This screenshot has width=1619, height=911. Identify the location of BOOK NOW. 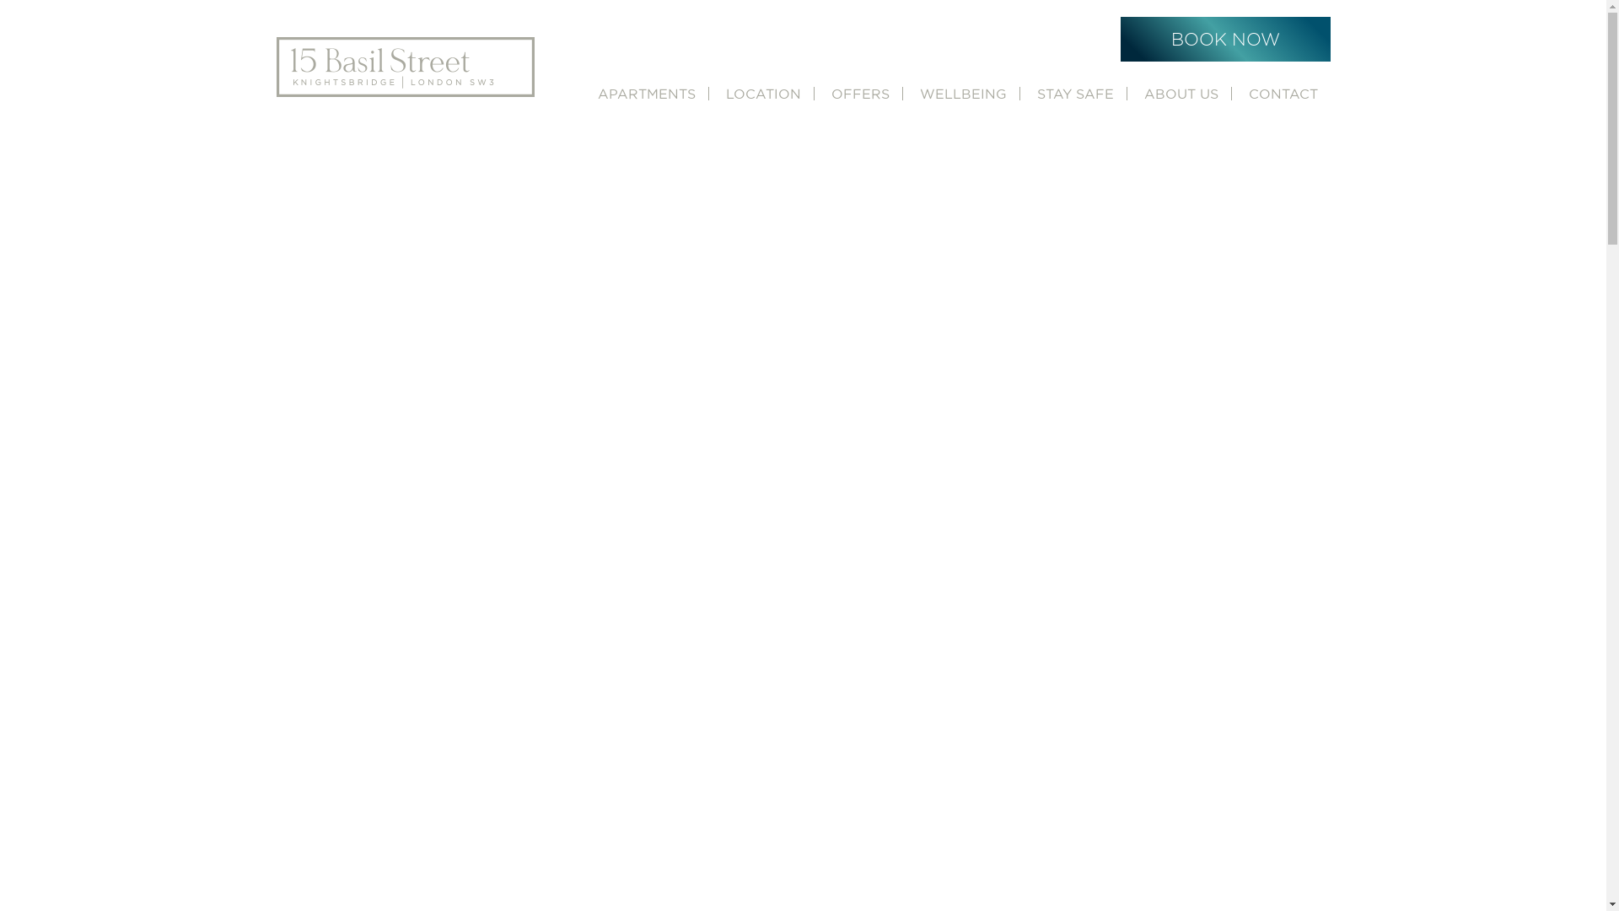
(1224, 39).